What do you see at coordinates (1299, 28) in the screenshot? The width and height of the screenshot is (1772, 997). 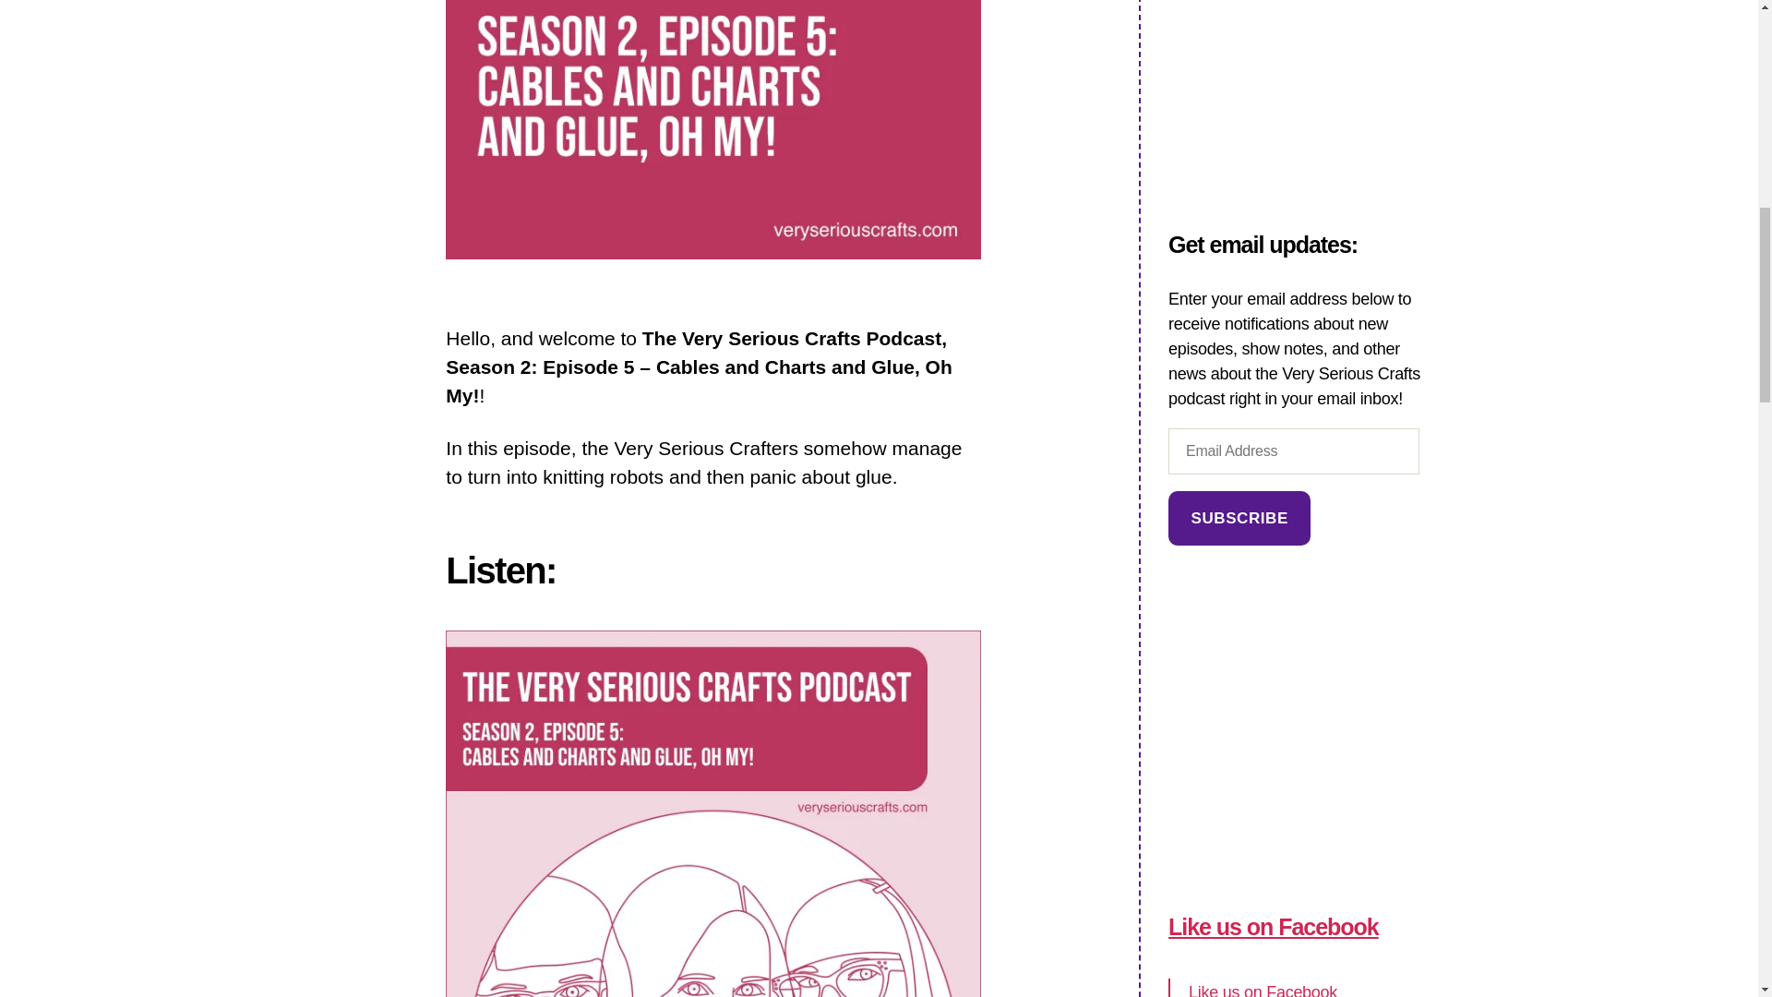 I see `Support us on Patreon` at bounding box center [1299, 28].